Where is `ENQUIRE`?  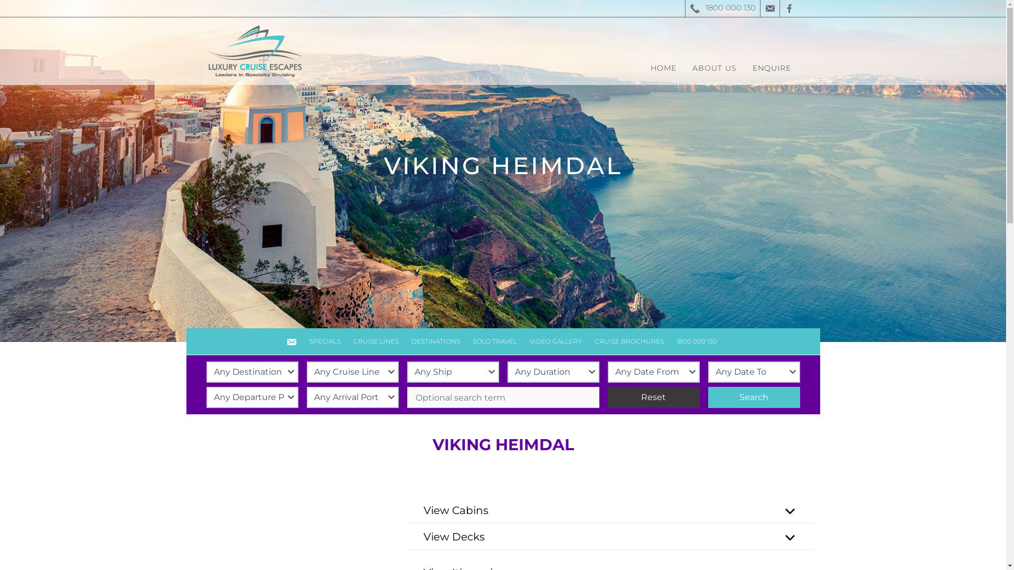
ENQUIRE is located at coordinates (772, 68).